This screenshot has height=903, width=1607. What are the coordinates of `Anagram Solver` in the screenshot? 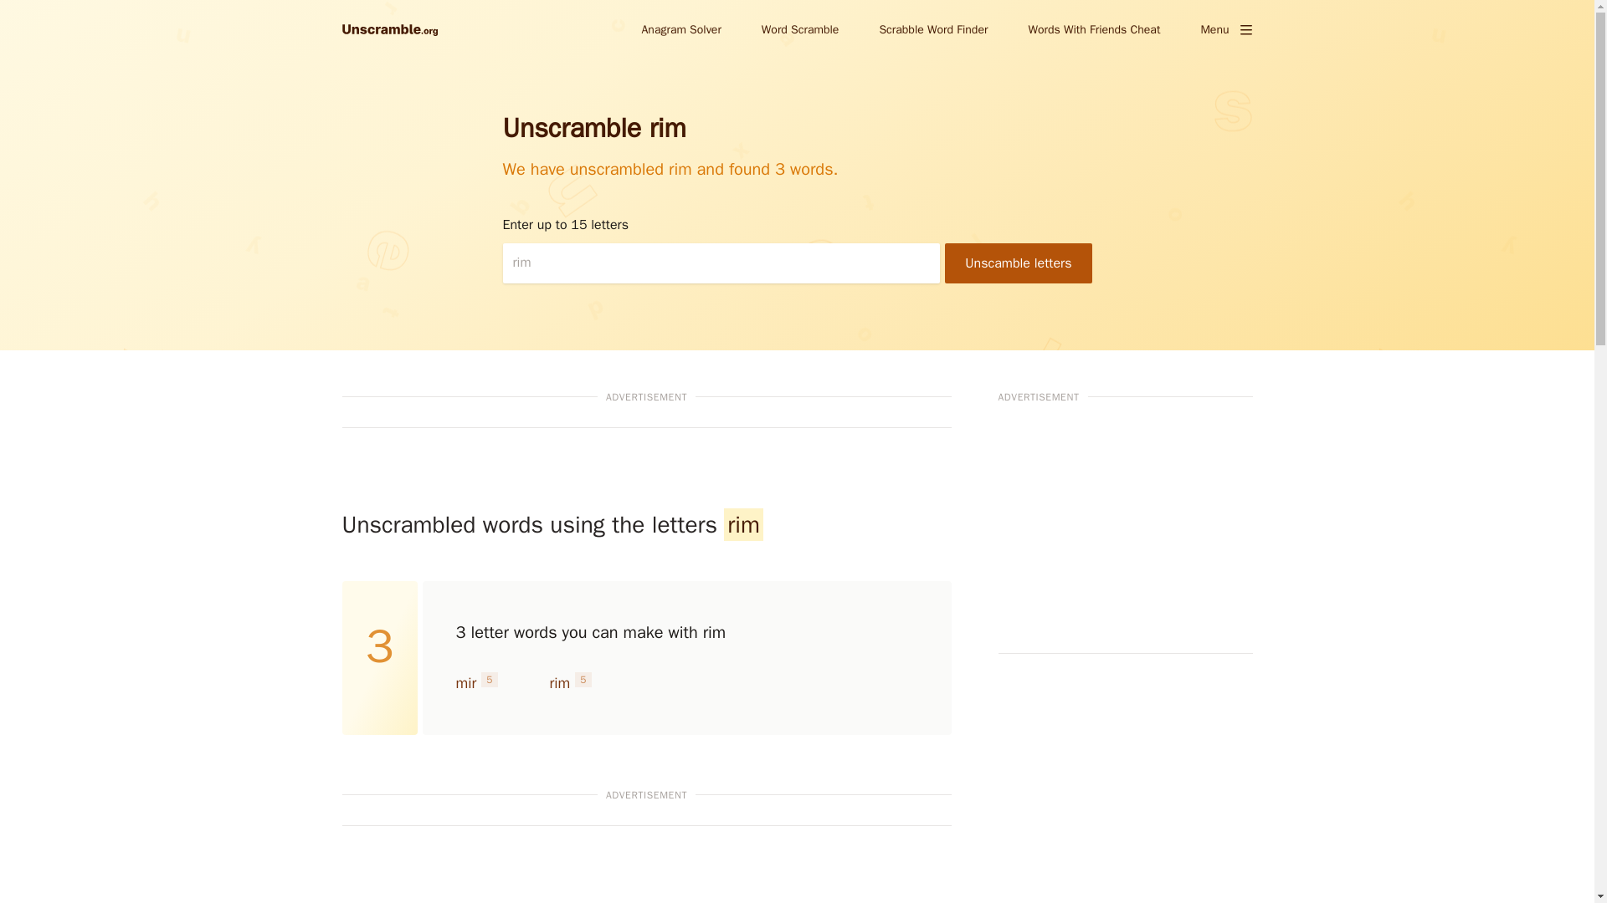 It's located at (681, 28).